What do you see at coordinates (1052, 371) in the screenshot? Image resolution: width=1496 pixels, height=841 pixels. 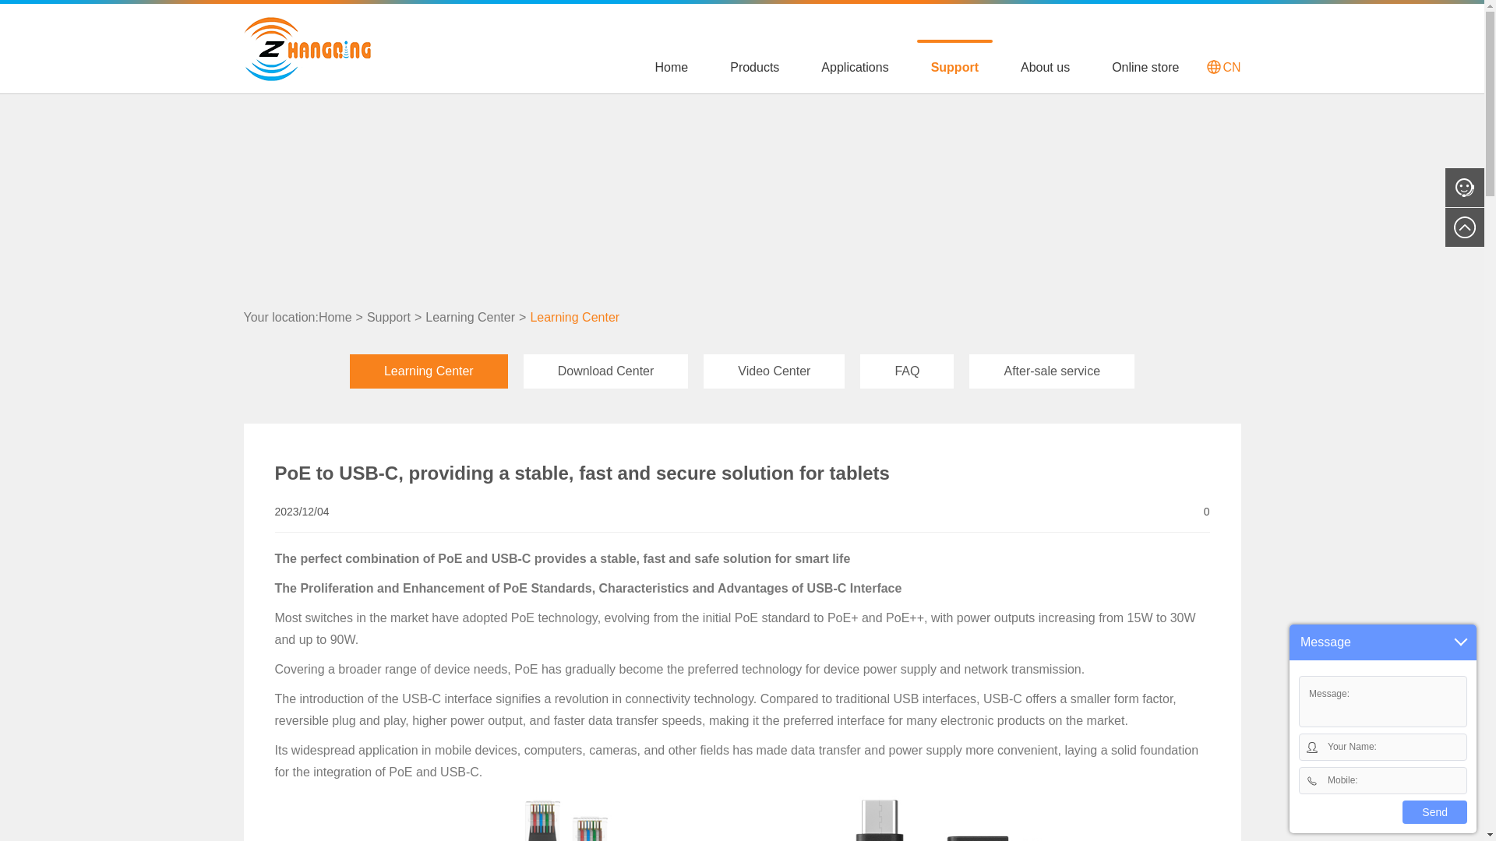 I see `After-sale service` at bounding box center [1052, 371].